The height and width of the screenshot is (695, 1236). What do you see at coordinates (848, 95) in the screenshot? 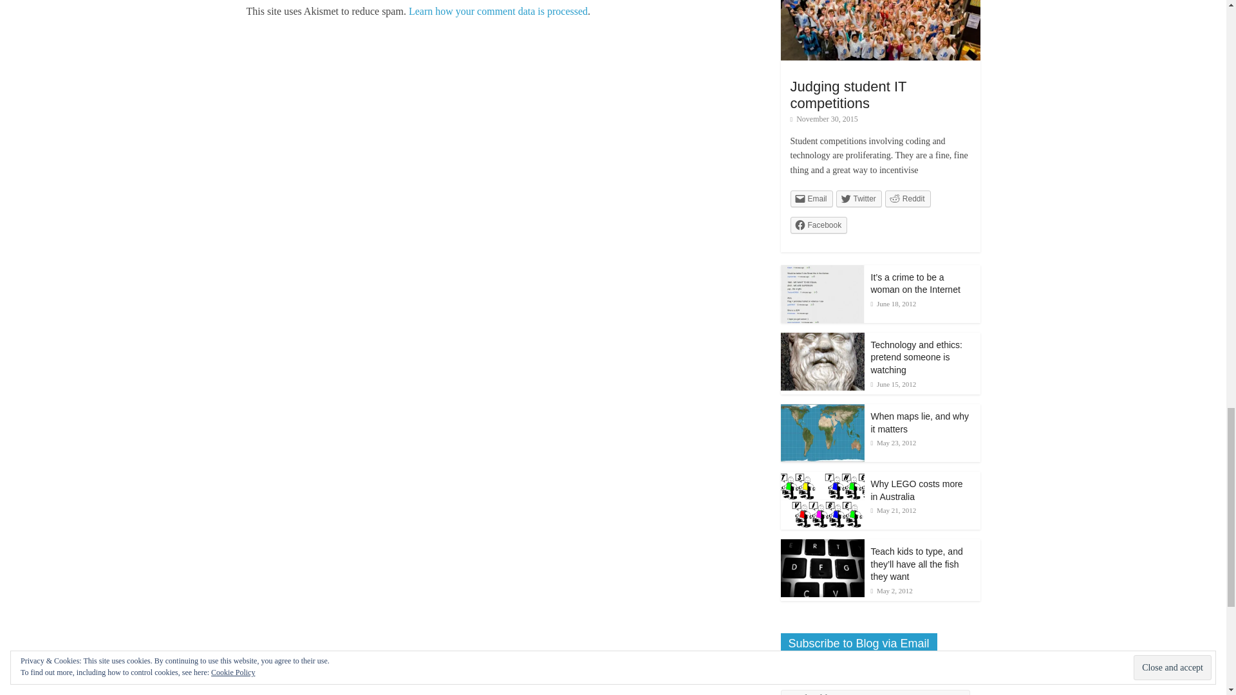
I see `Judging student IT competitions` at bounding box center [848, 95].